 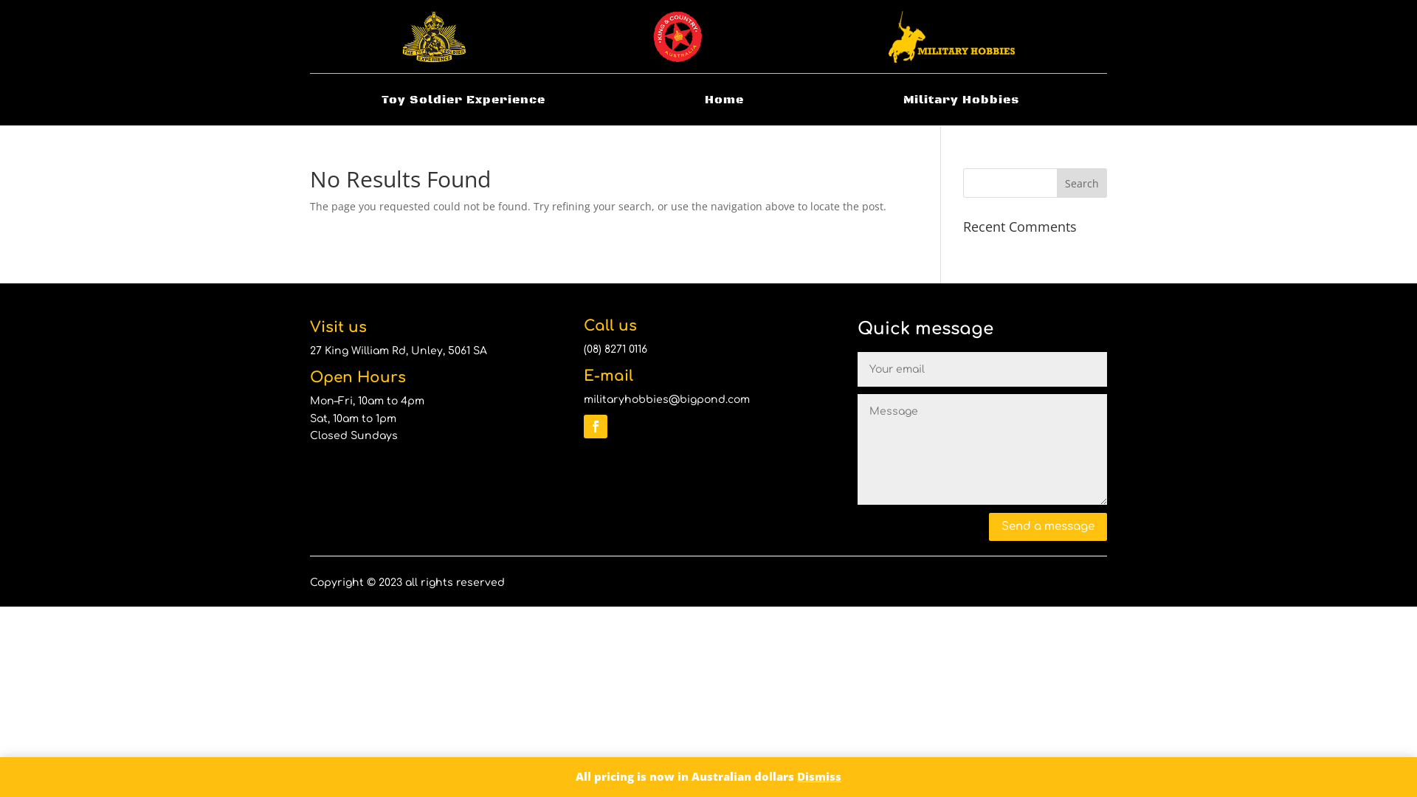 I want to click on Home, so click(x=725, y=103).